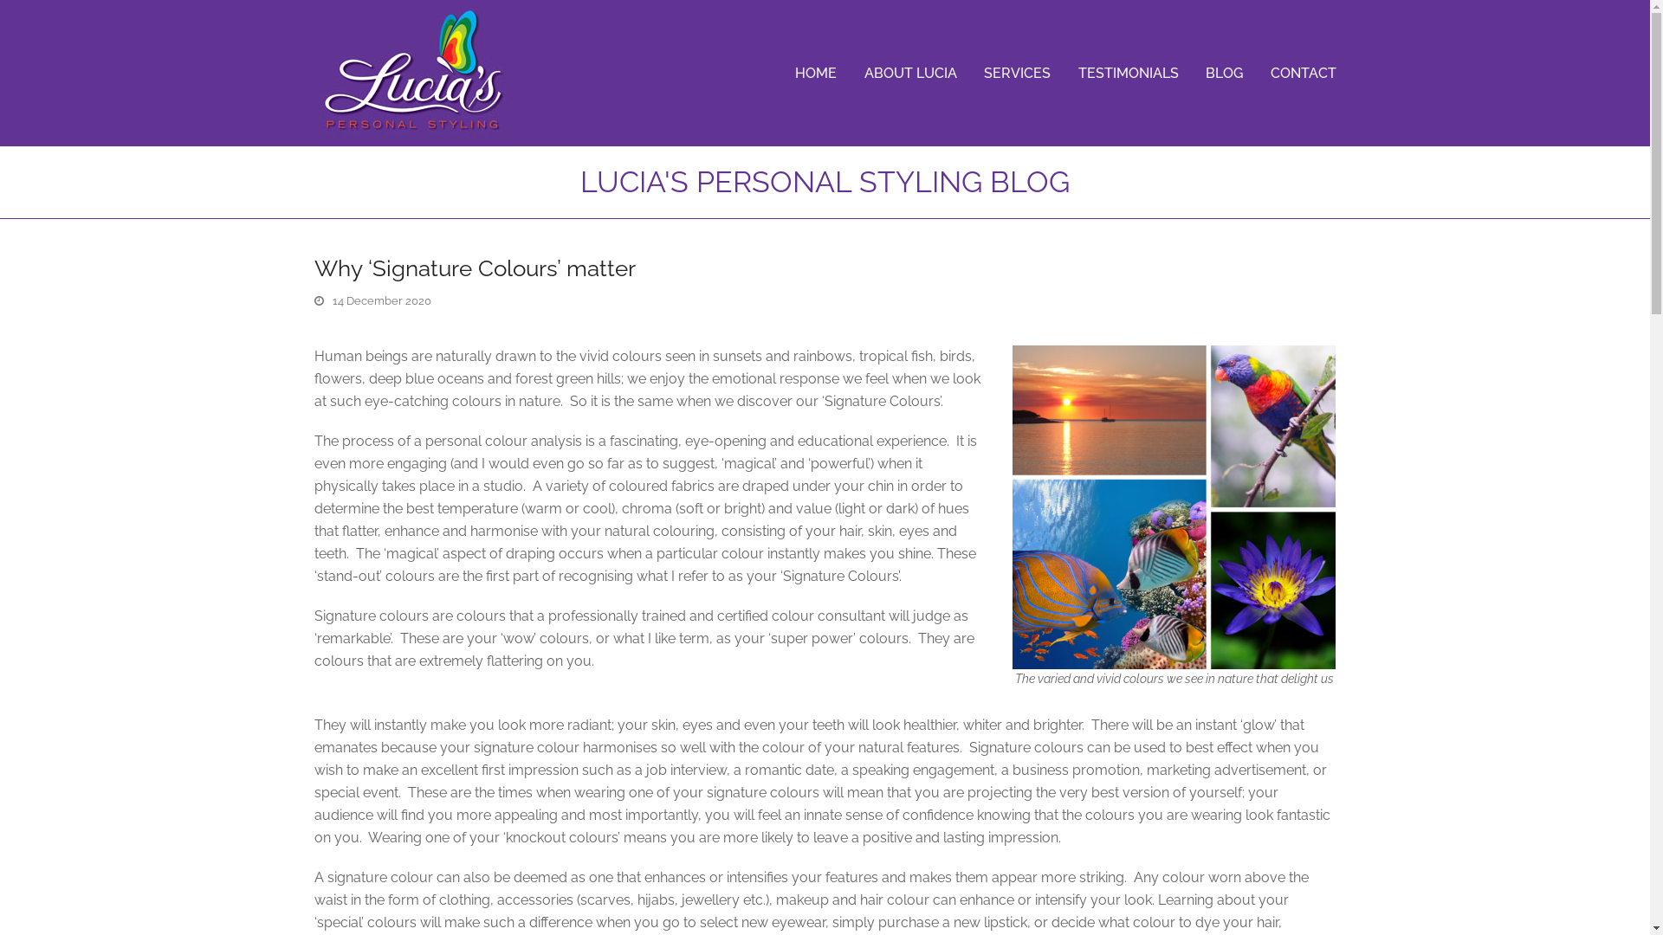 The image size is (1663, 935). Describe the element at coordinates (1017, 74) in the screenshot. I see `SERVICES` at that location.